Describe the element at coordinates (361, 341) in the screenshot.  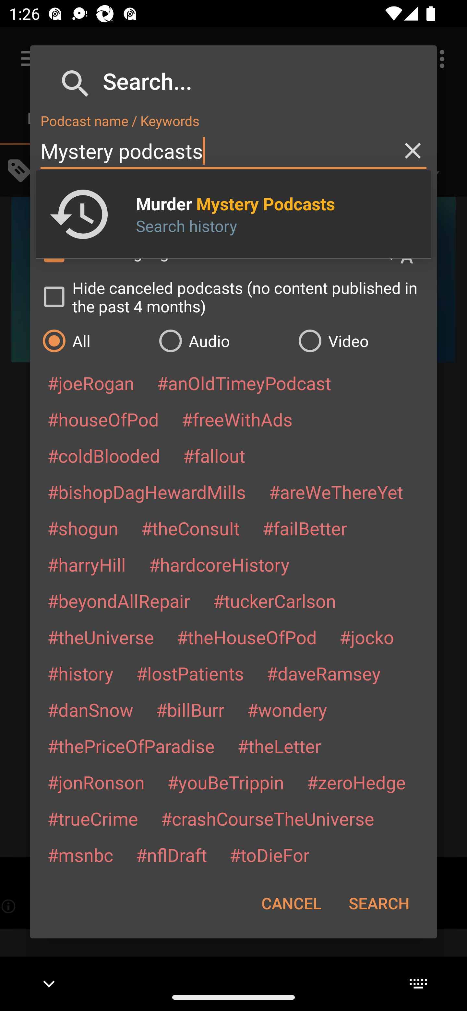
I see `Video` at that location.